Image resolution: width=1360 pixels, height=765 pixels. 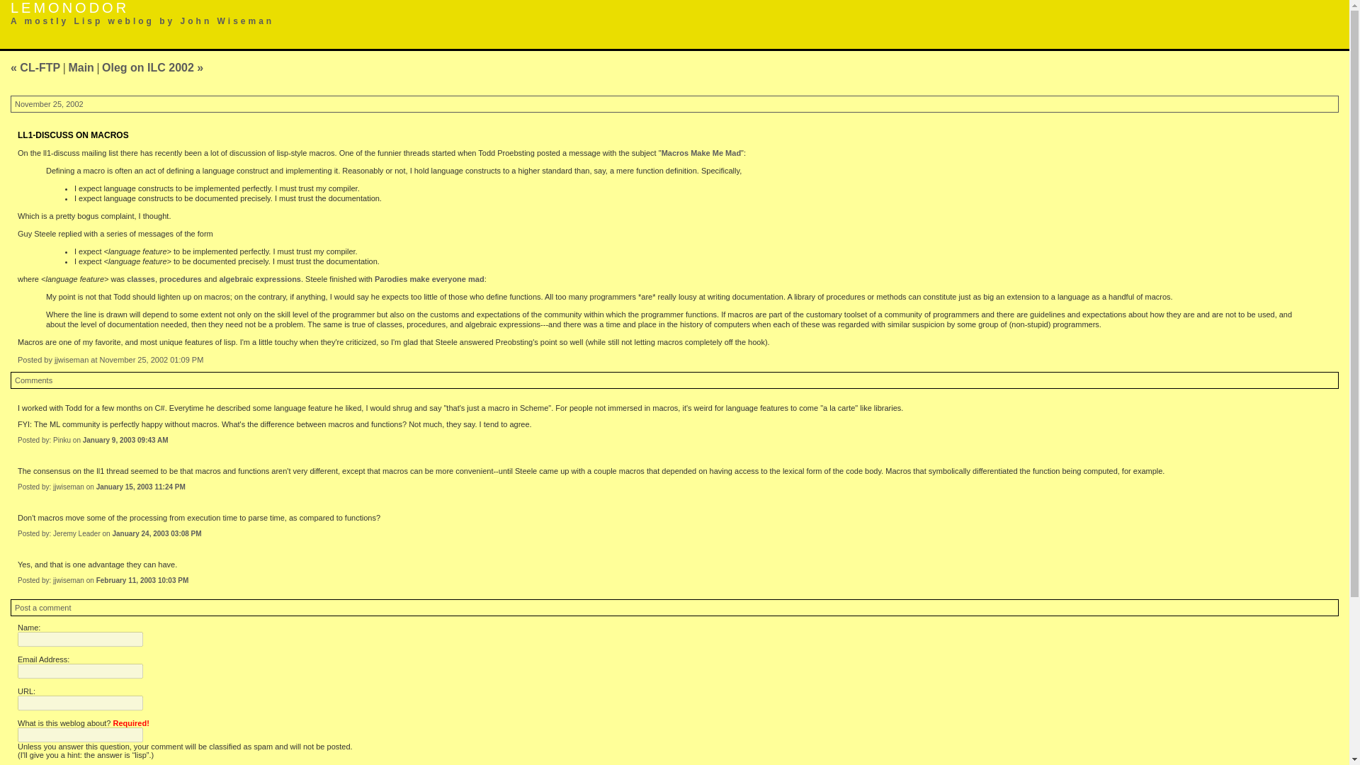 What do you see at coordinates (142, 581) in the screenshot?
I see `February 11, 2003 10:03 PM` at bounding box center [142, 581].